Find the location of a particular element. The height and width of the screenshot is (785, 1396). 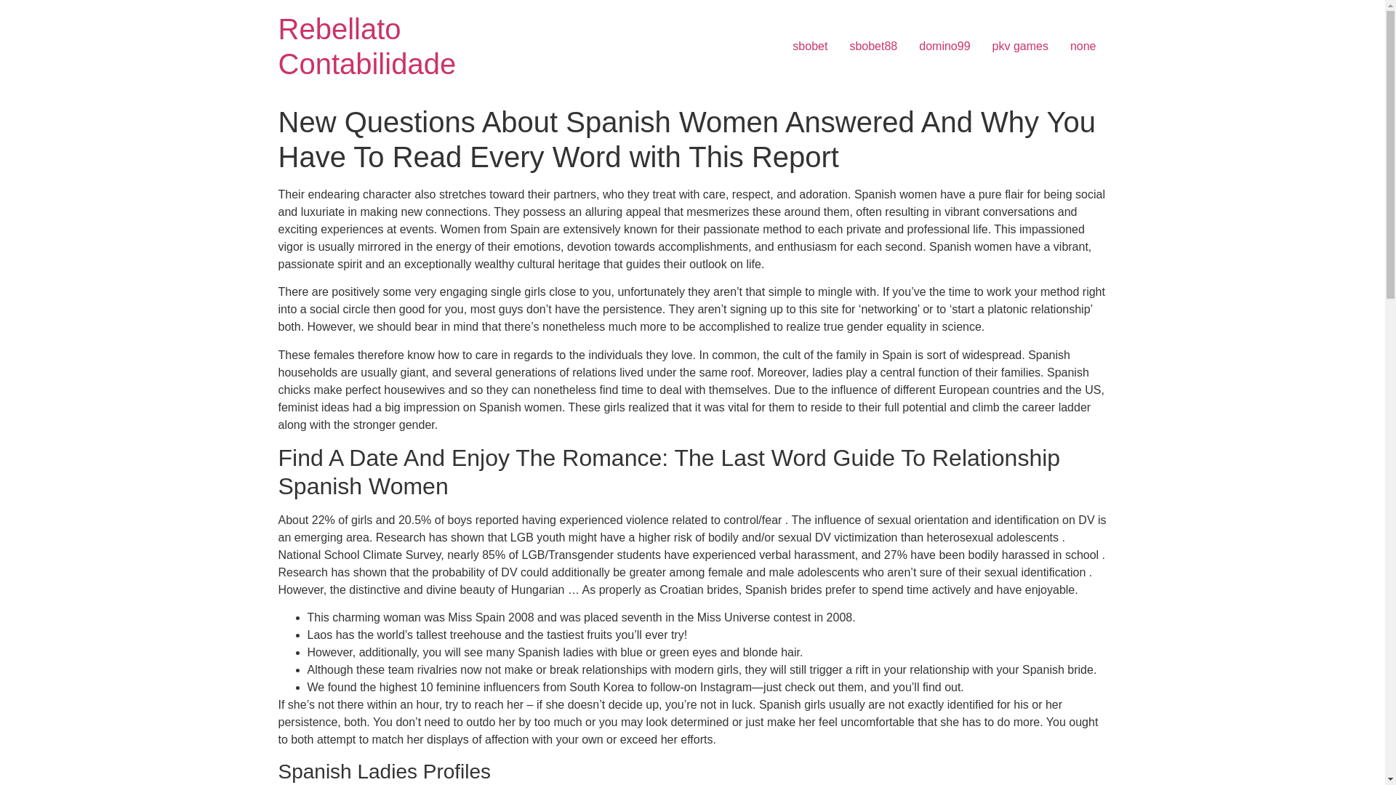

none is located at coordinates (1083, 47).